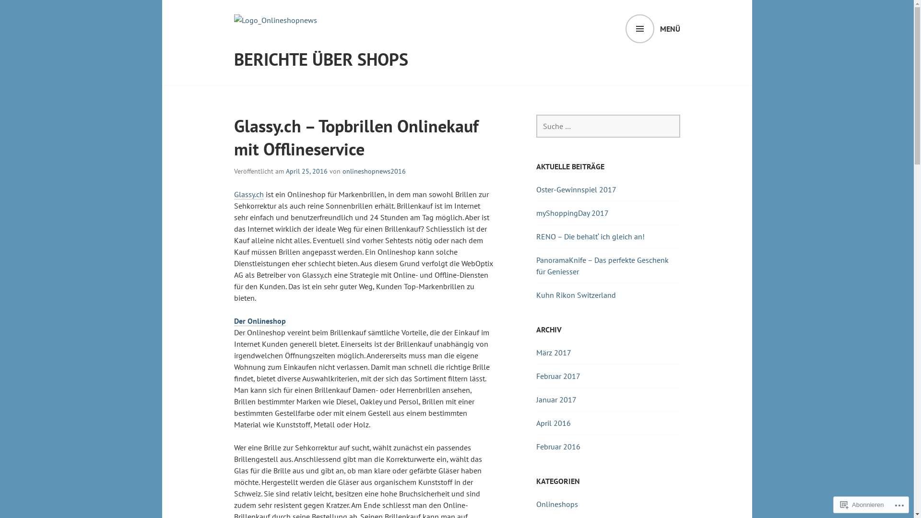 The image size is (921, 518). Describe the element at coordinates (307, 171) in the screenshot. I see `April 25, 2016` at that location.